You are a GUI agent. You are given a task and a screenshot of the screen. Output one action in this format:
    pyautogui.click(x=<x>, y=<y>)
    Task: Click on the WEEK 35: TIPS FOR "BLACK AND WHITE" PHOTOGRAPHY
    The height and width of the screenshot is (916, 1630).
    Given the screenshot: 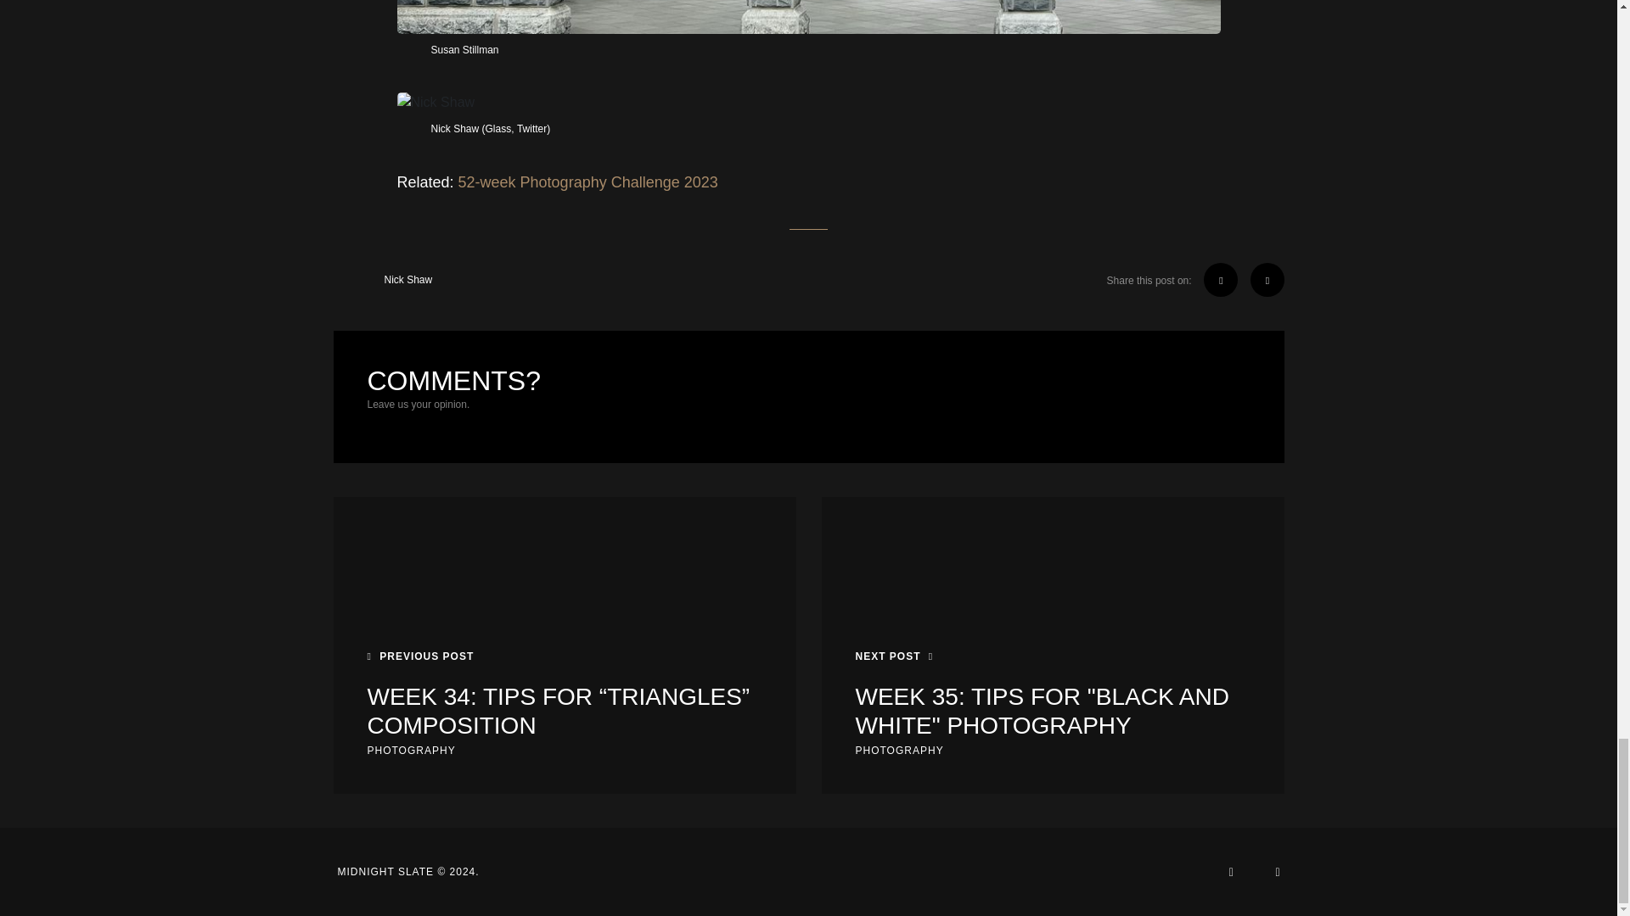 What is the action you would take?
    pyautogui.click(x=1053, y=711)
    